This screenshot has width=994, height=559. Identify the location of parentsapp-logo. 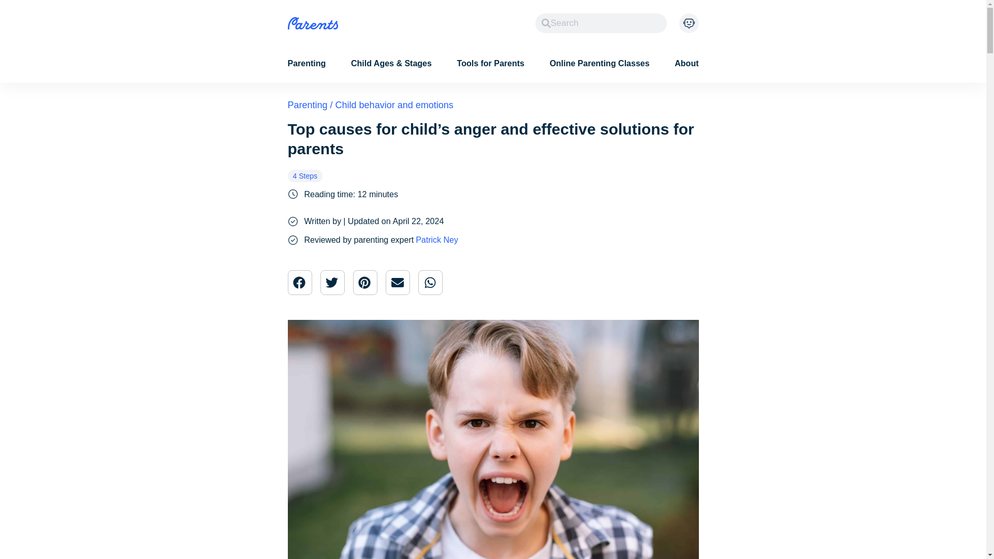
(313, 23).